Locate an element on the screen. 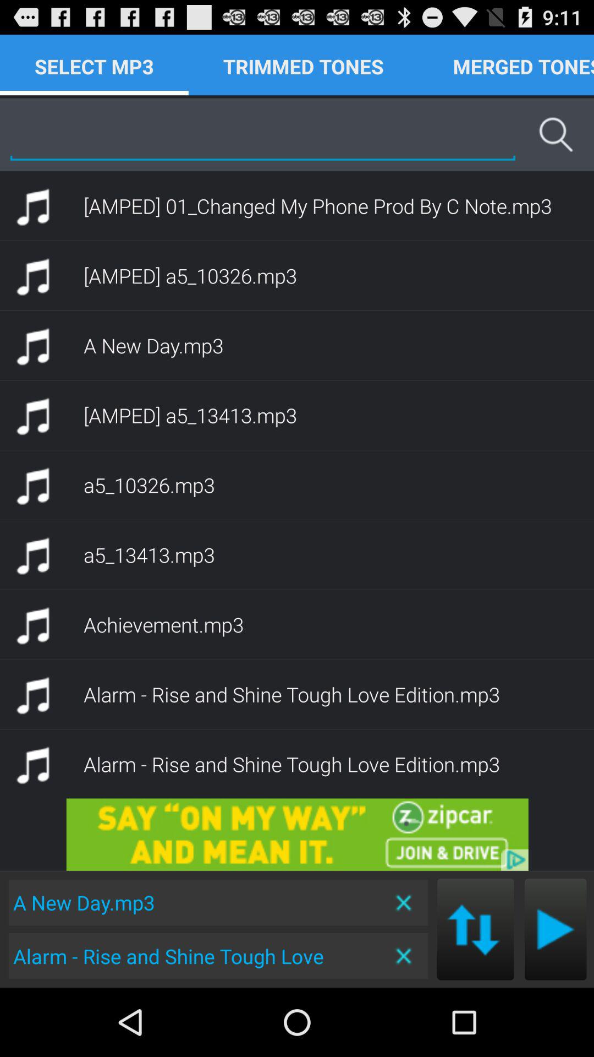 This screenshot has width=594, height=1057. search textbox is located at coordinates (263, 134).